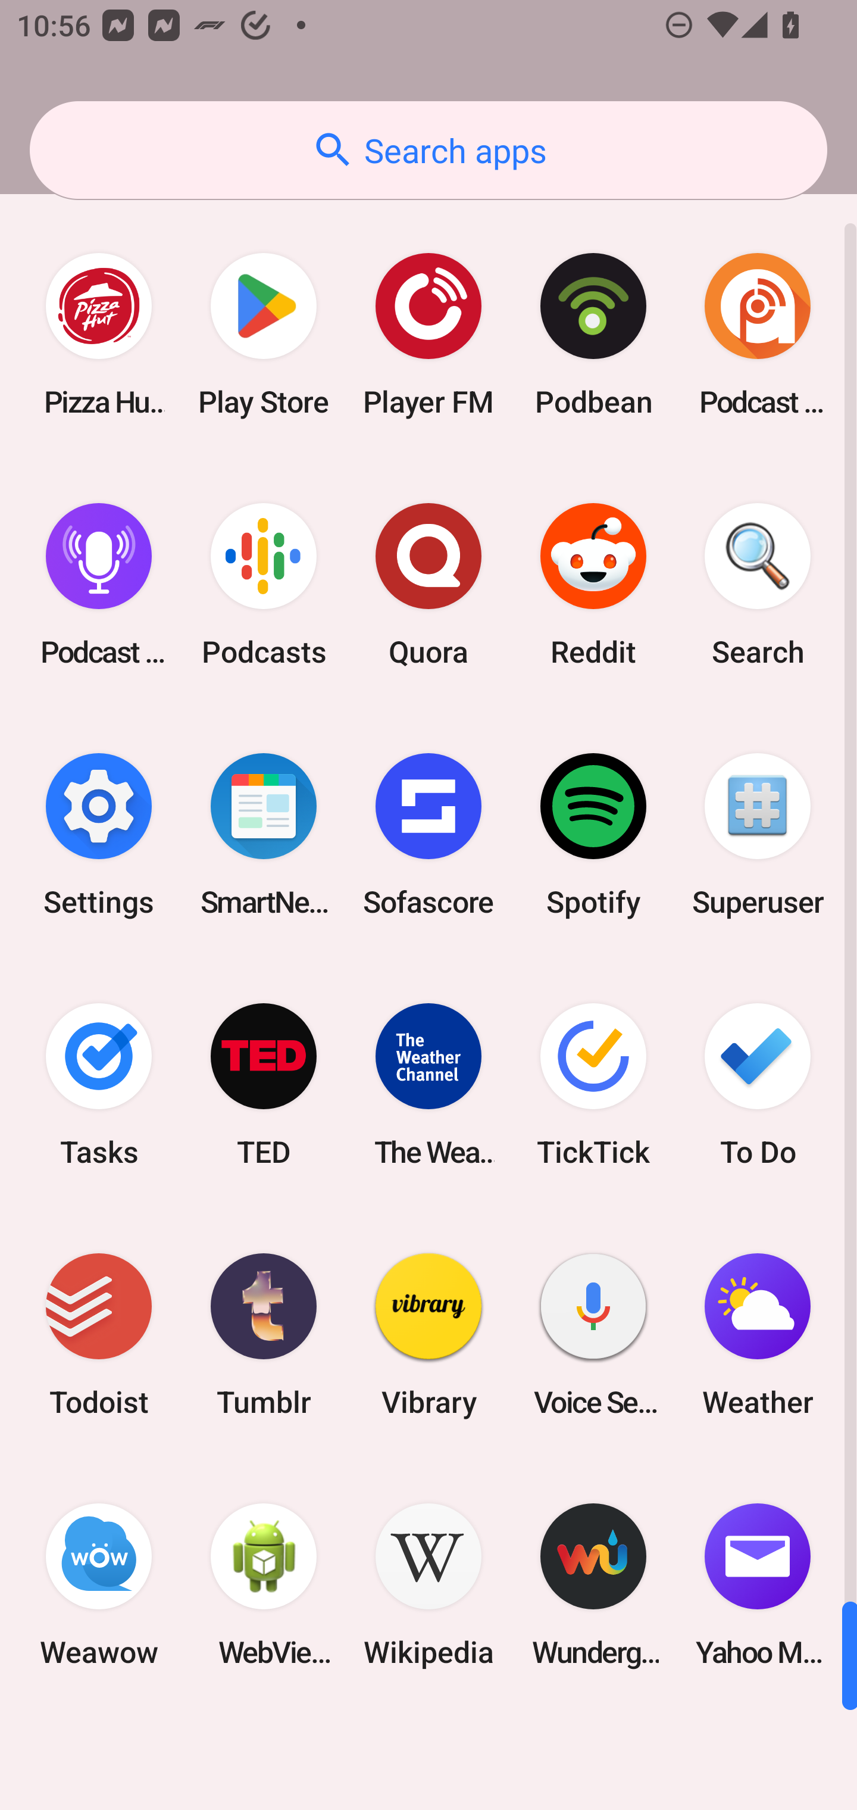 The width and height of the screenshot is (857, 1810). What do you see at coordinates (593, 335) in the screenshot?
I see `Podbean` at bounding box center [593, 335].